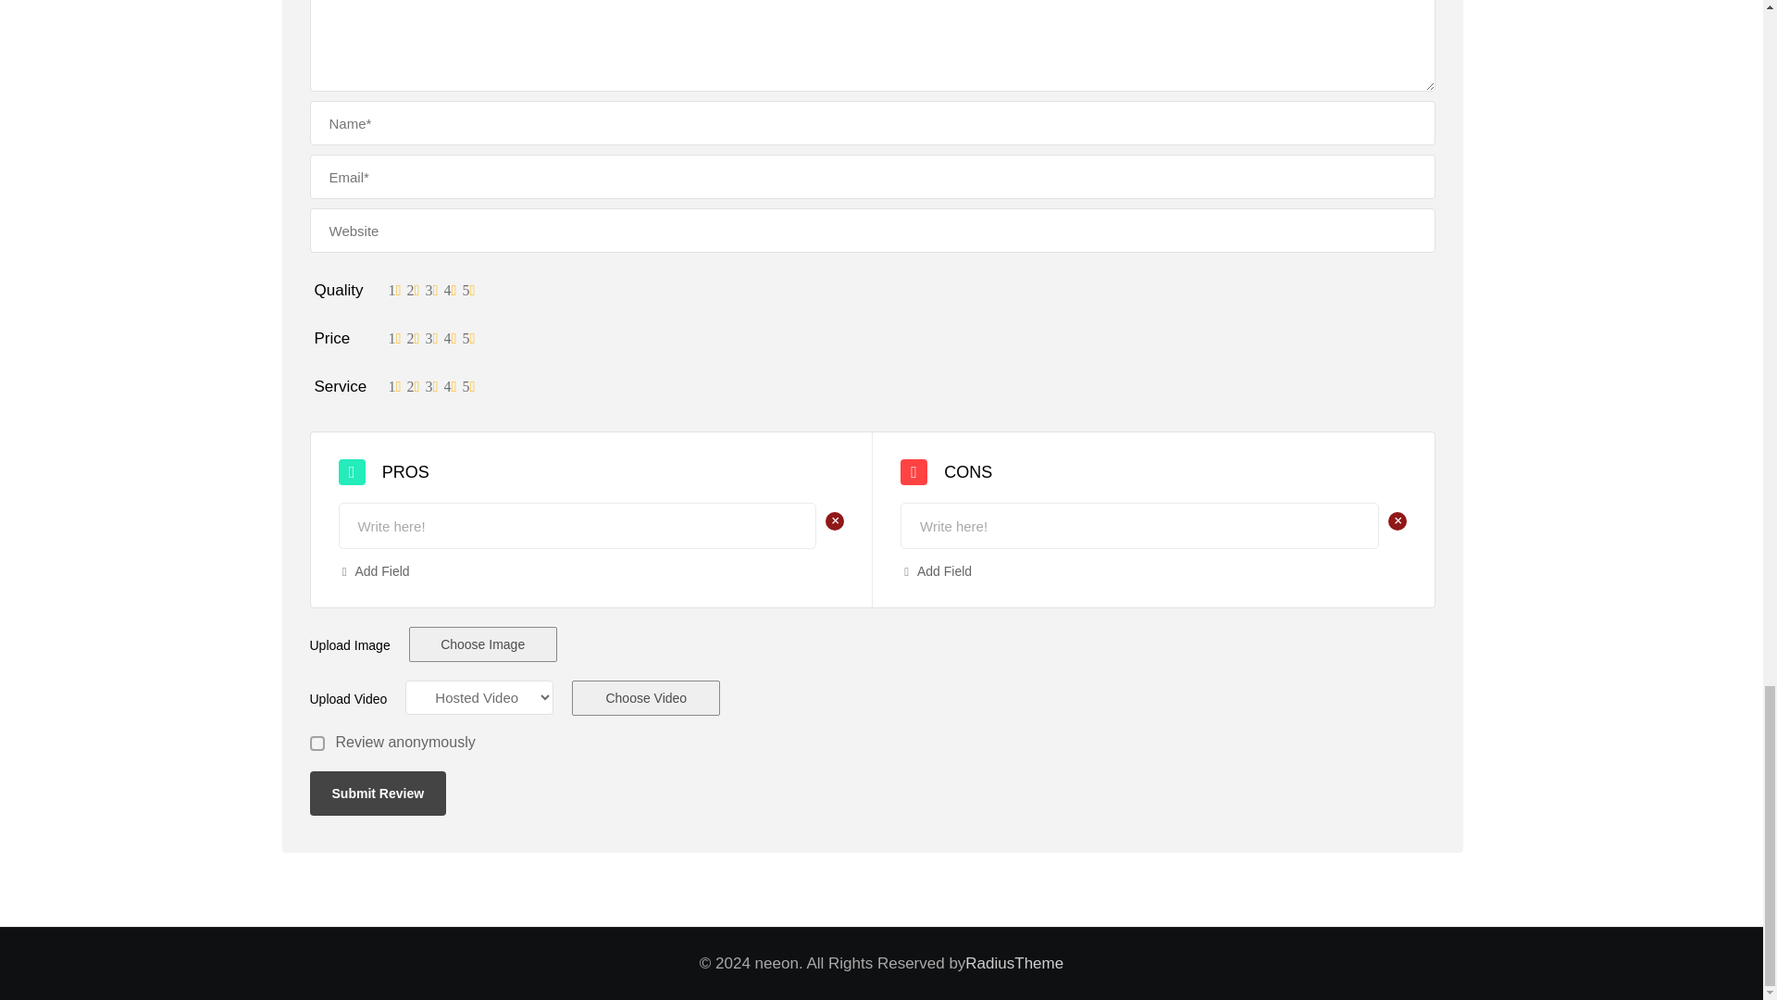 Image resolution: width=1777 pixels, height=1000 pixels. What do you see at coordinates (378, 793) in the screenshot?
I see `Submit Review` at bounding box center [378, 793].